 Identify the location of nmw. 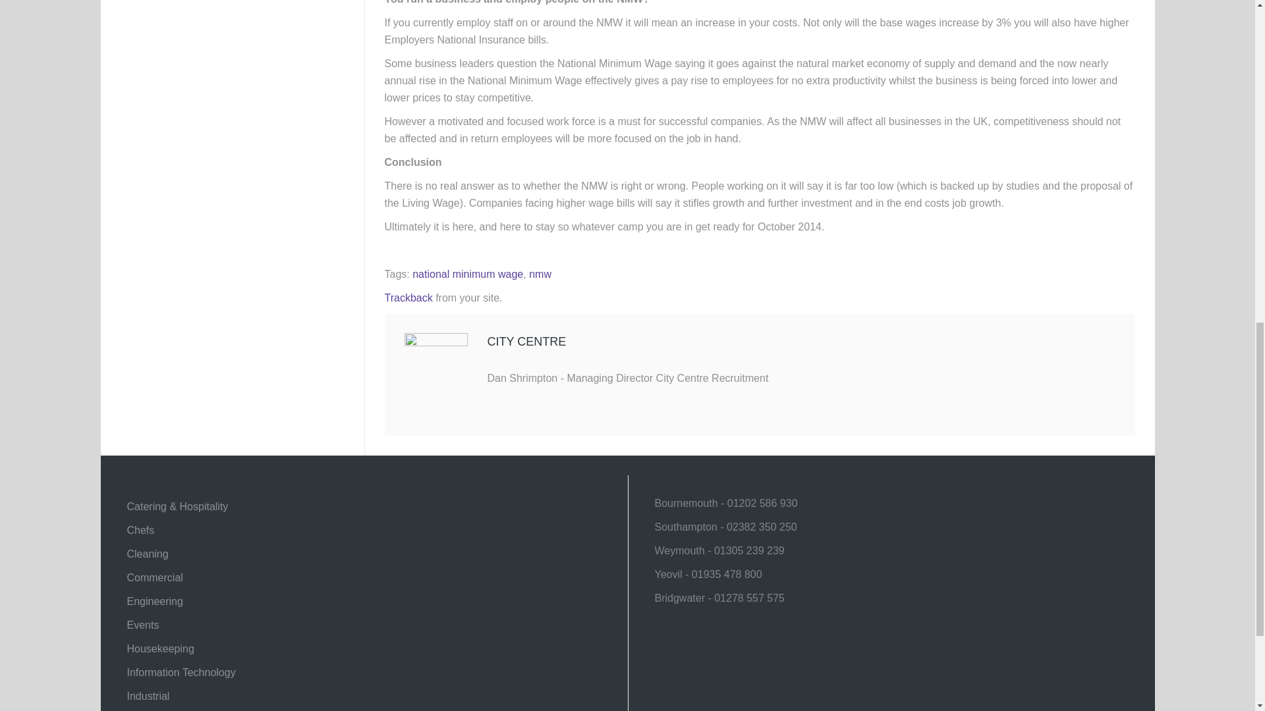
(540, 274).